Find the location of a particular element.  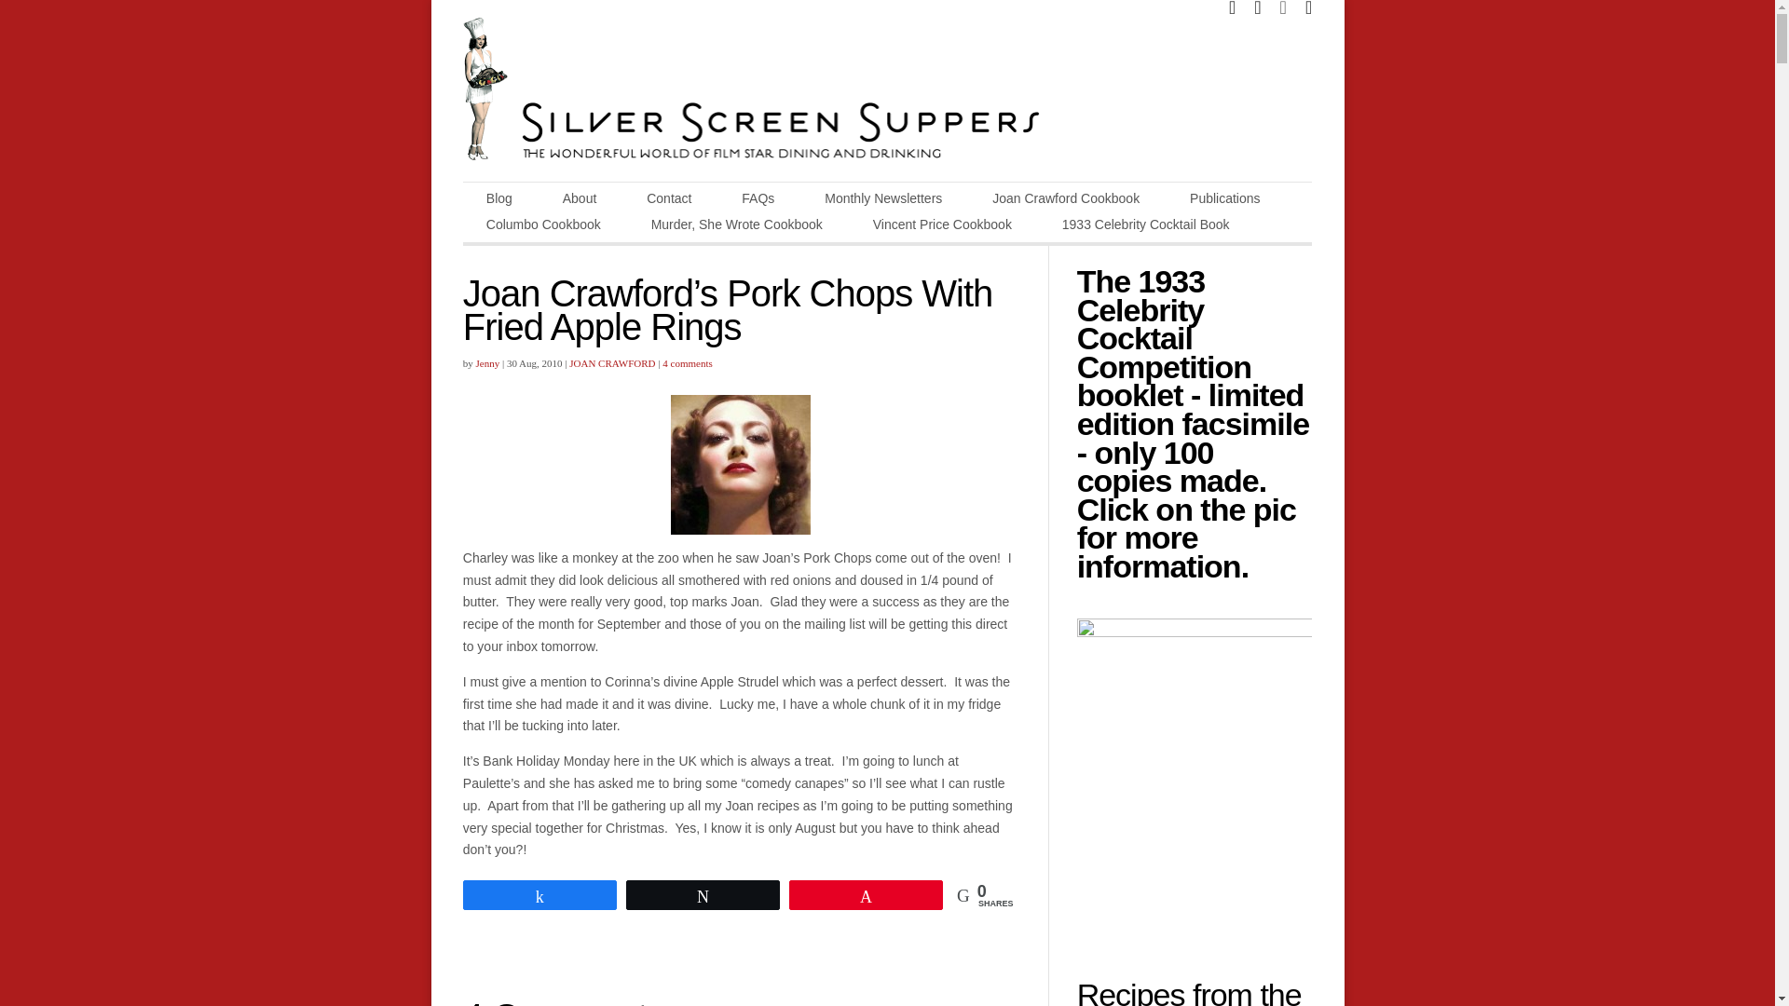

Posts by Jenny is located at coordinates (488, 363).